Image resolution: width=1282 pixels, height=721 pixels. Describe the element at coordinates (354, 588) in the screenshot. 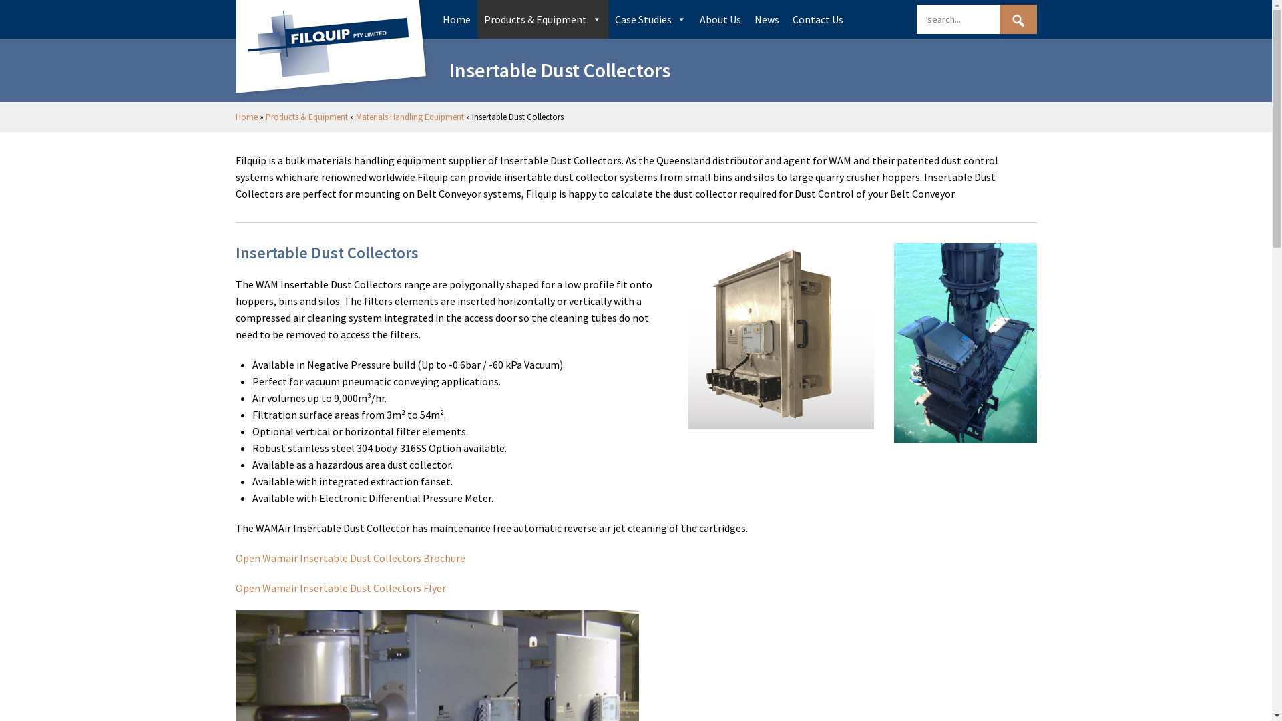

I see `Wamair Insertable Dust Collectors Flyer` at that location.